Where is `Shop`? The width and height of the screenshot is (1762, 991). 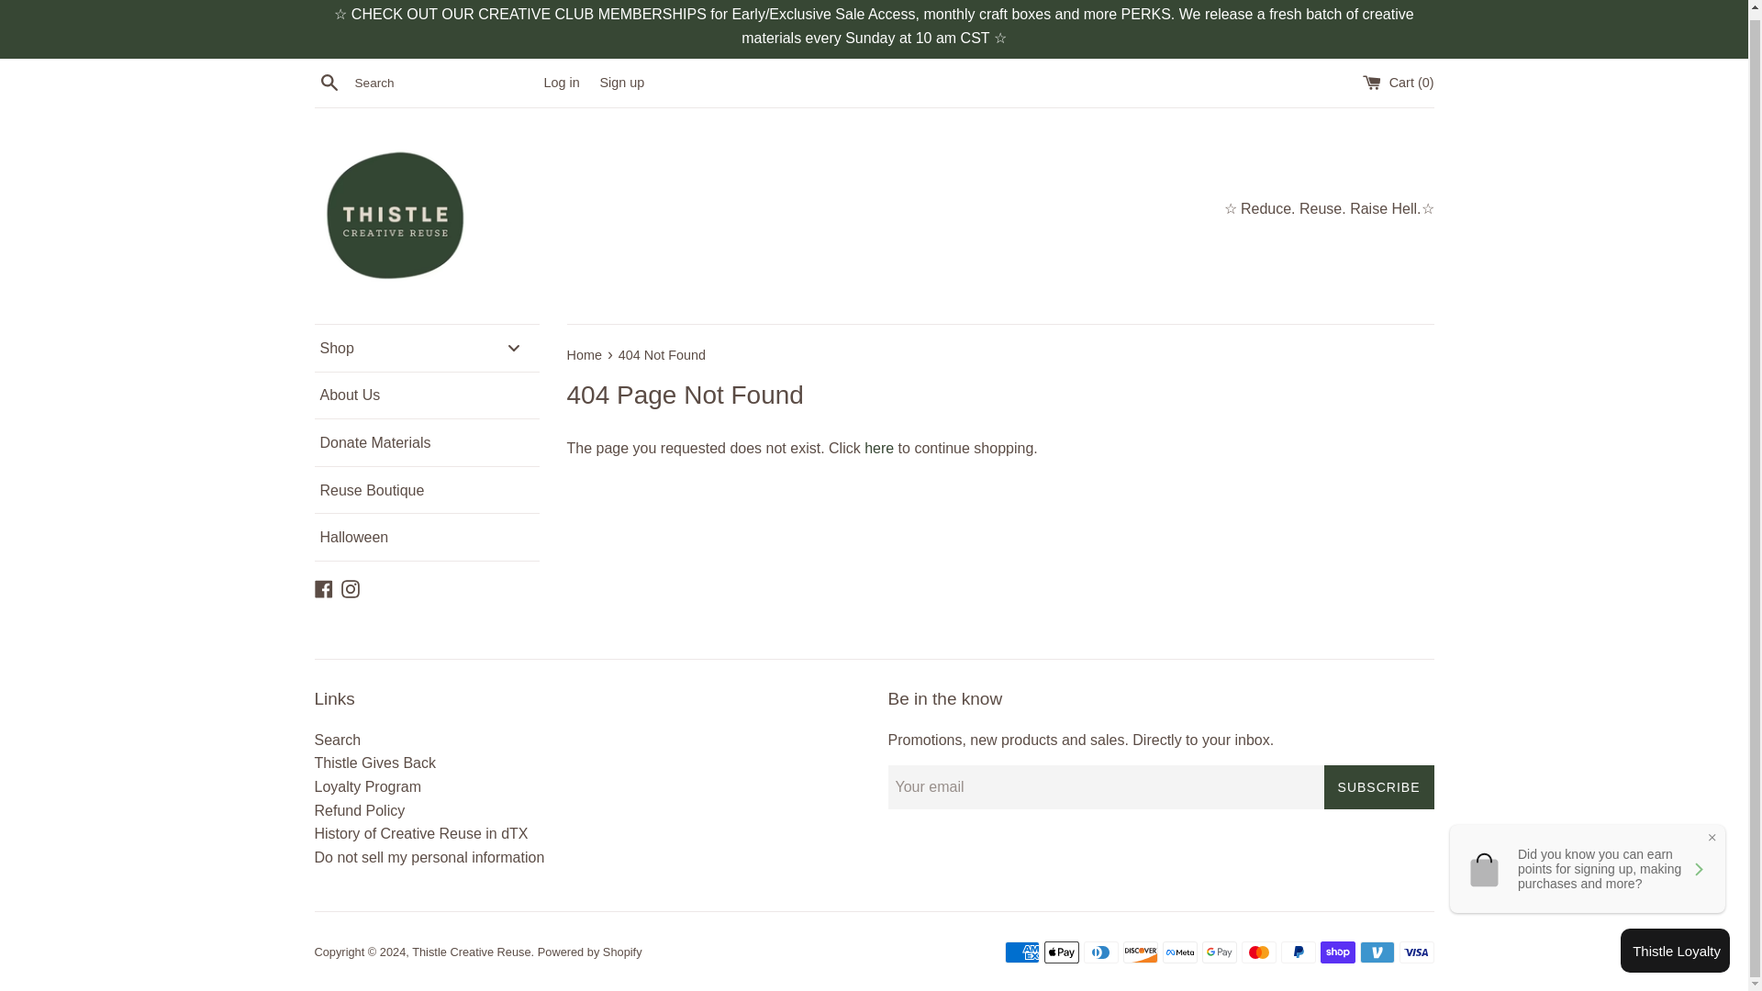 Shop is located at coordinates (426, 349).